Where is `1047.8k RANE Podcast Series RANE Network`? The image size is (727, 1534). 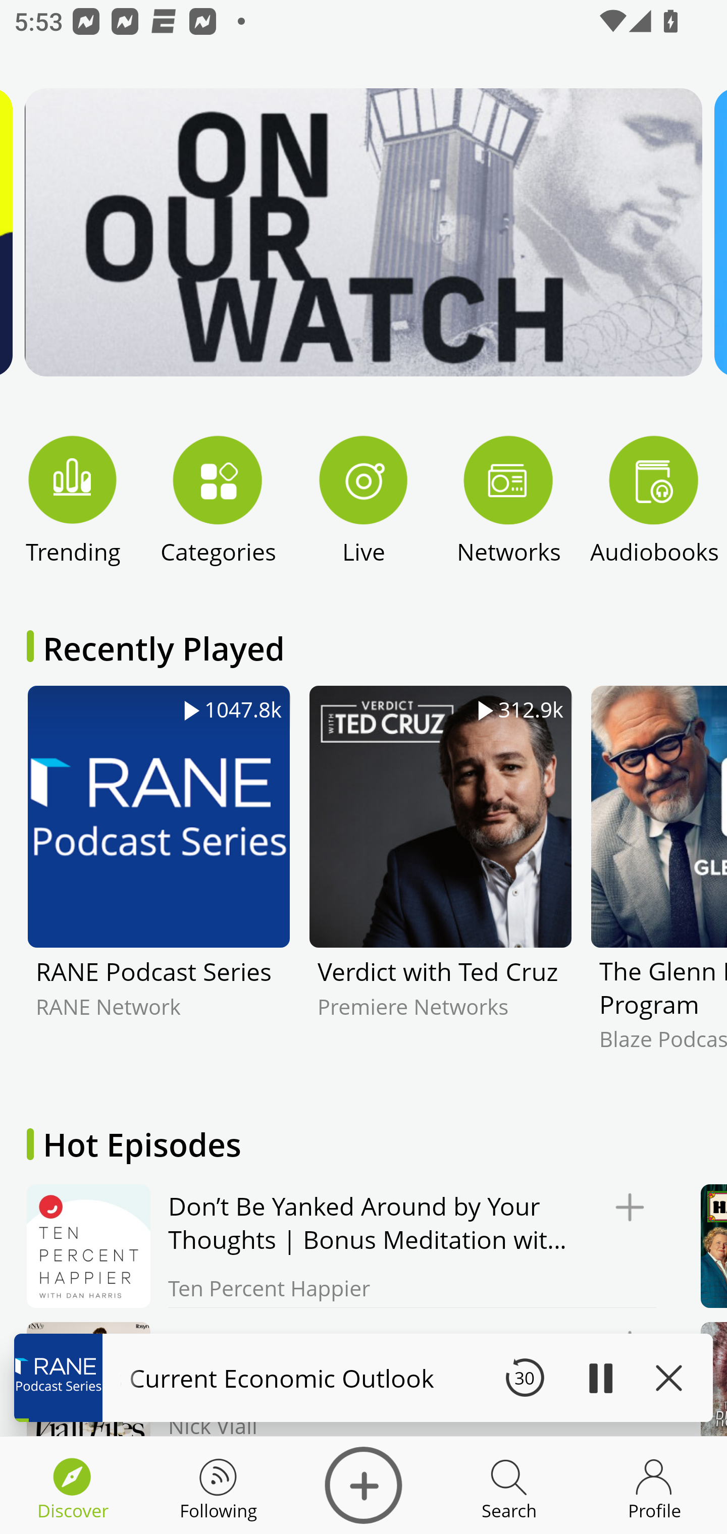 1047.8k RANE Podcast Series RANE Network is located at coordinates (159, 883).